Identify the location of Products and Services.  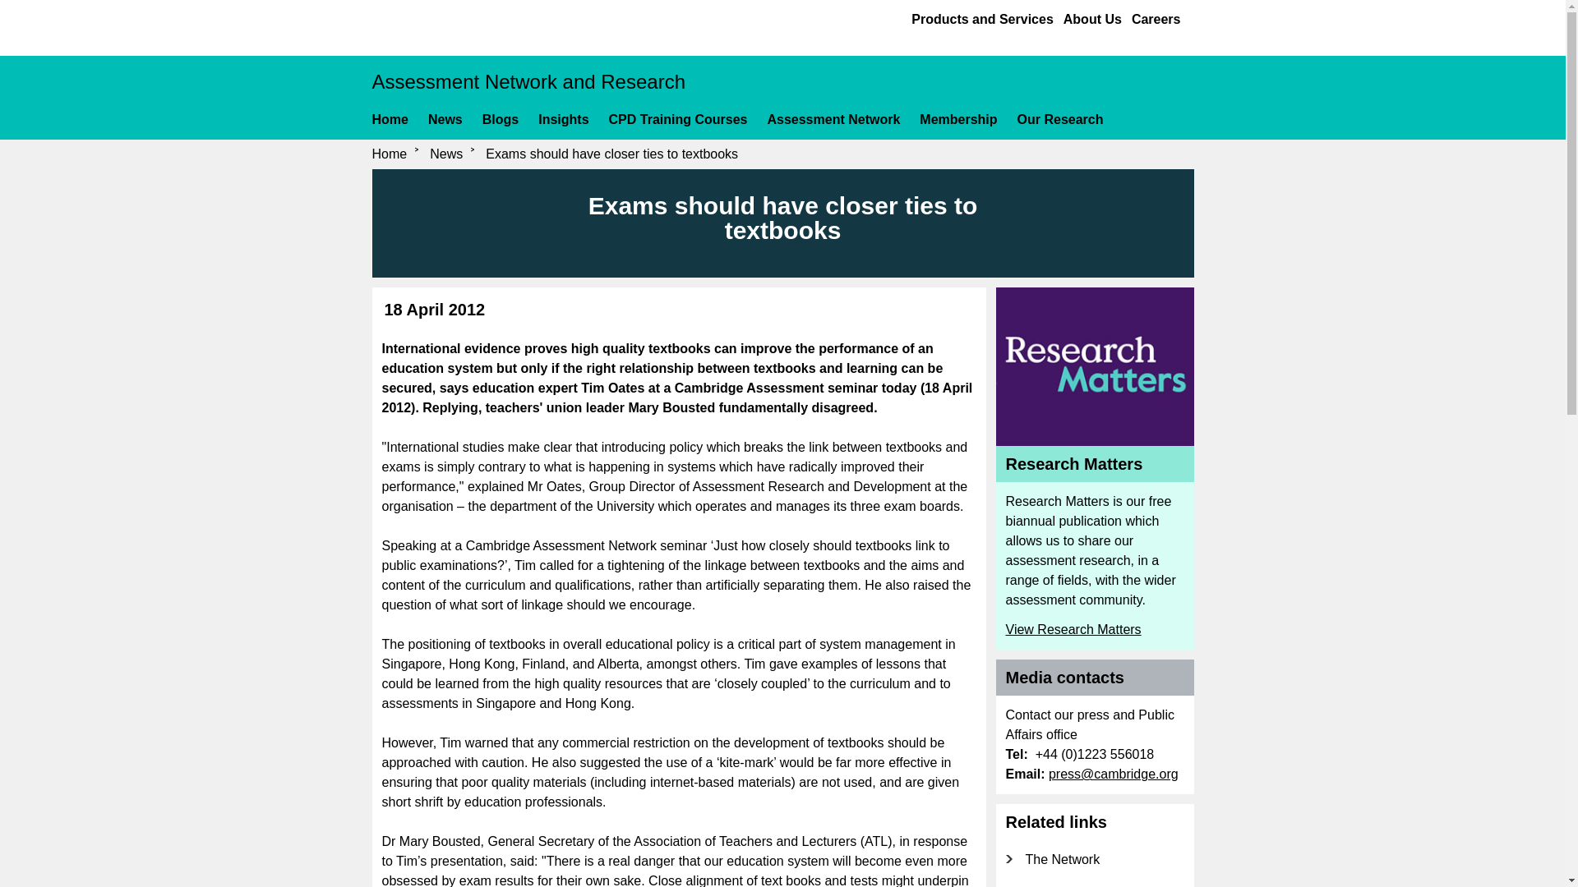
(983, 19).